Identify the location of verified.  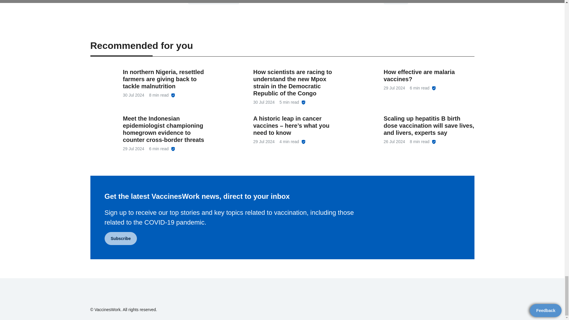
(173, 149).